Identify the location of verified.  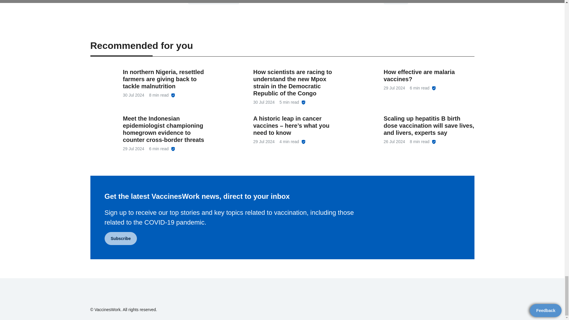
(173, 149).